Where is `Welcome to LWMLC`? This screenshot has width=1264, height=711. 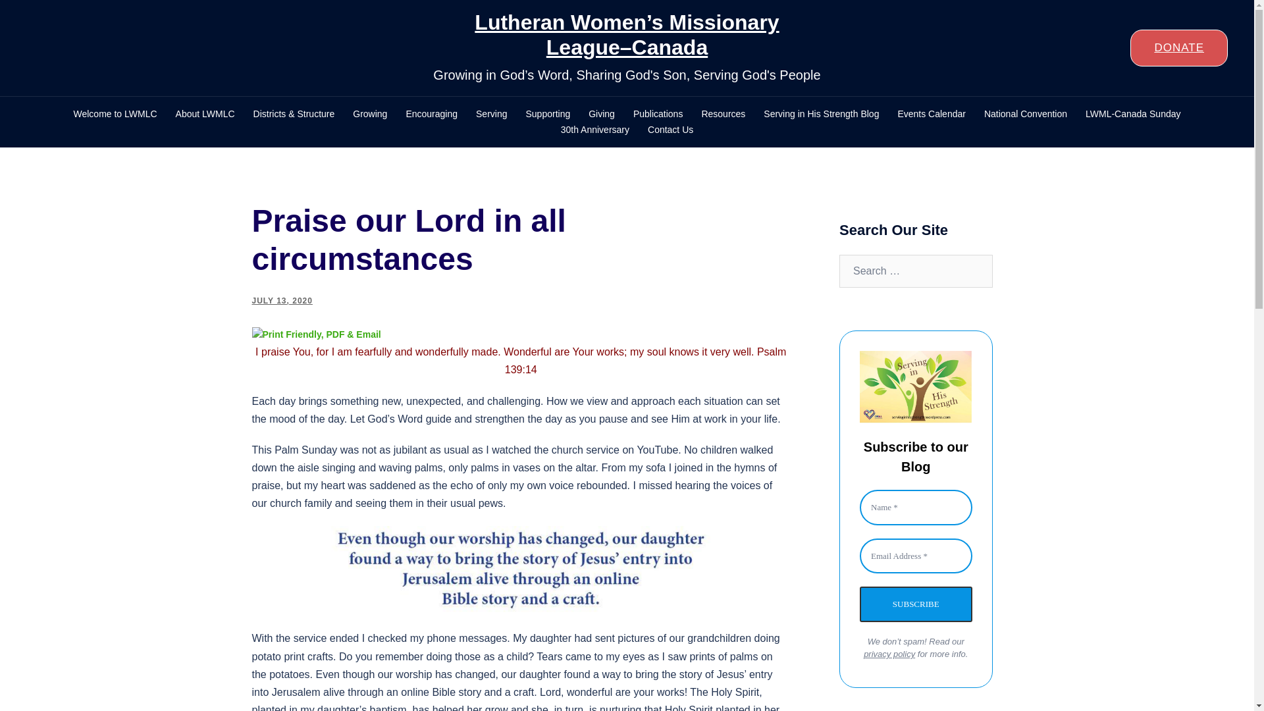
Welcome to LWMLC is located at coordinates (115, 115).